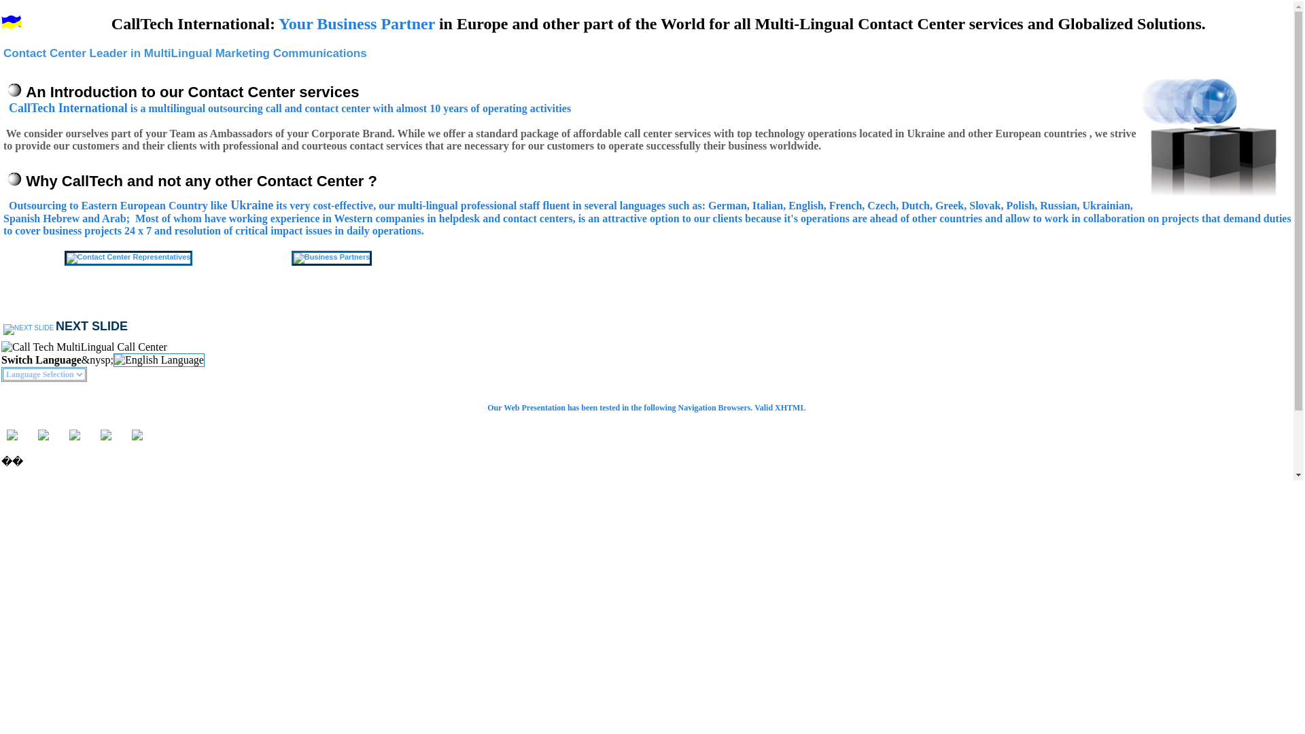 This screenshot has height=734, width=1305. I want to click on Current Language: English, so click(159, 360).